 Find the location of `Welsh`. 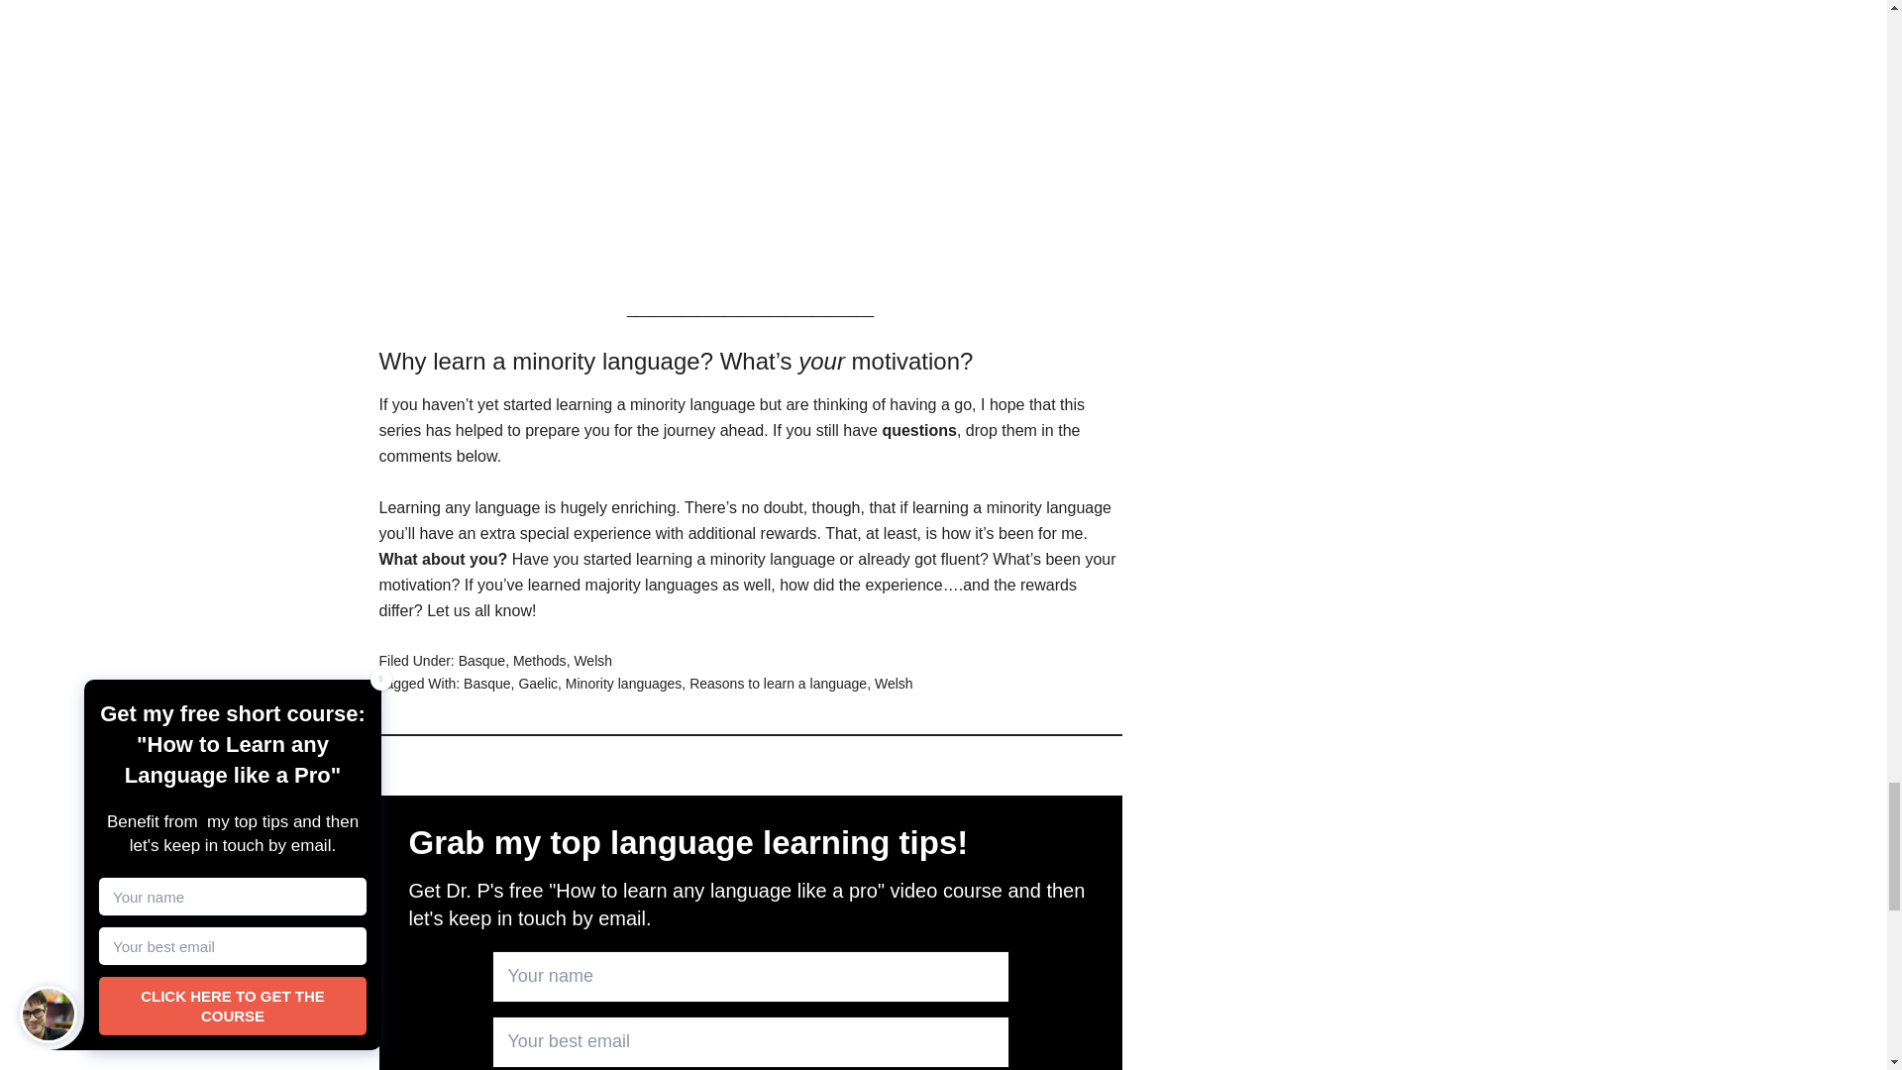

Welsh is located at coordinates (592, 660).